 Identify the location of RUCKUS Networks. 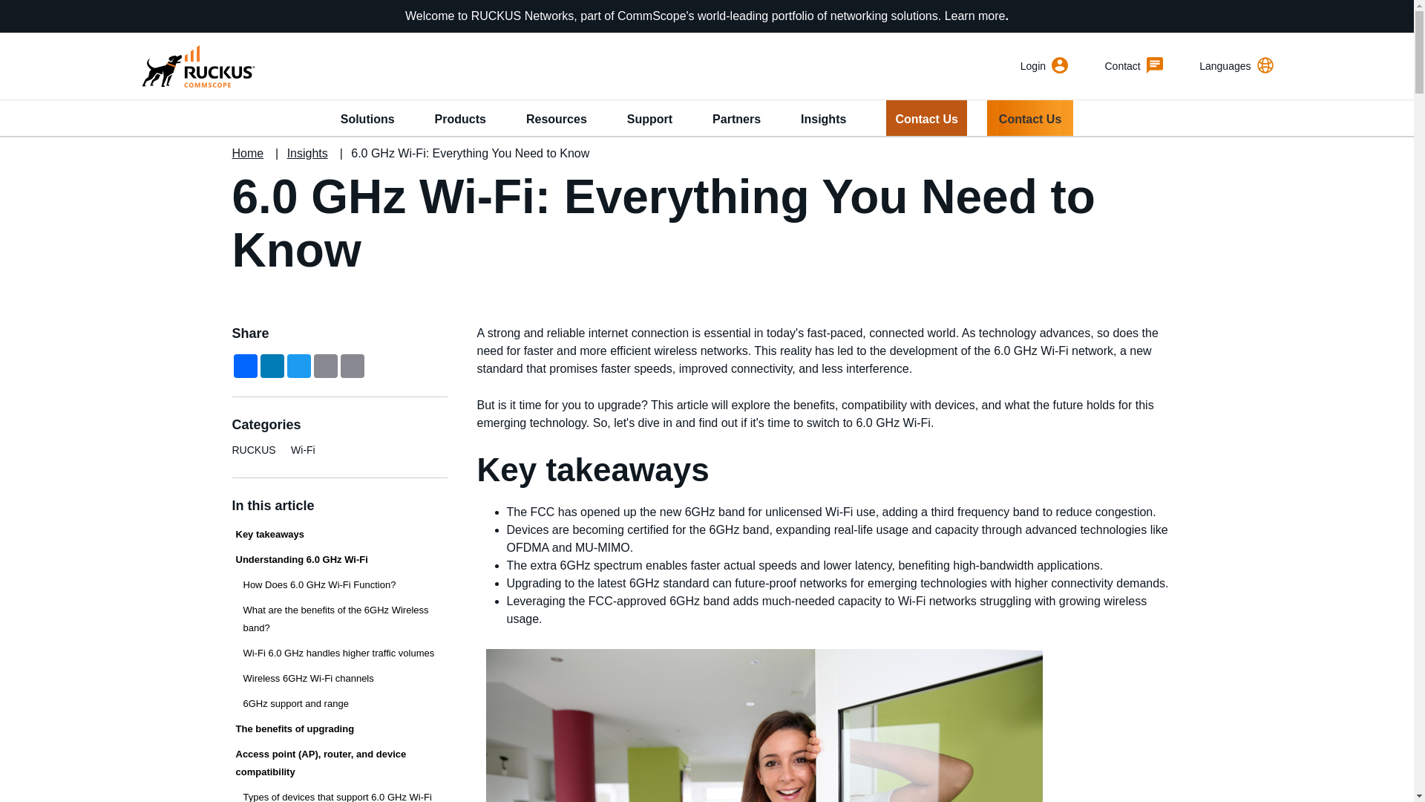
(196, 65).